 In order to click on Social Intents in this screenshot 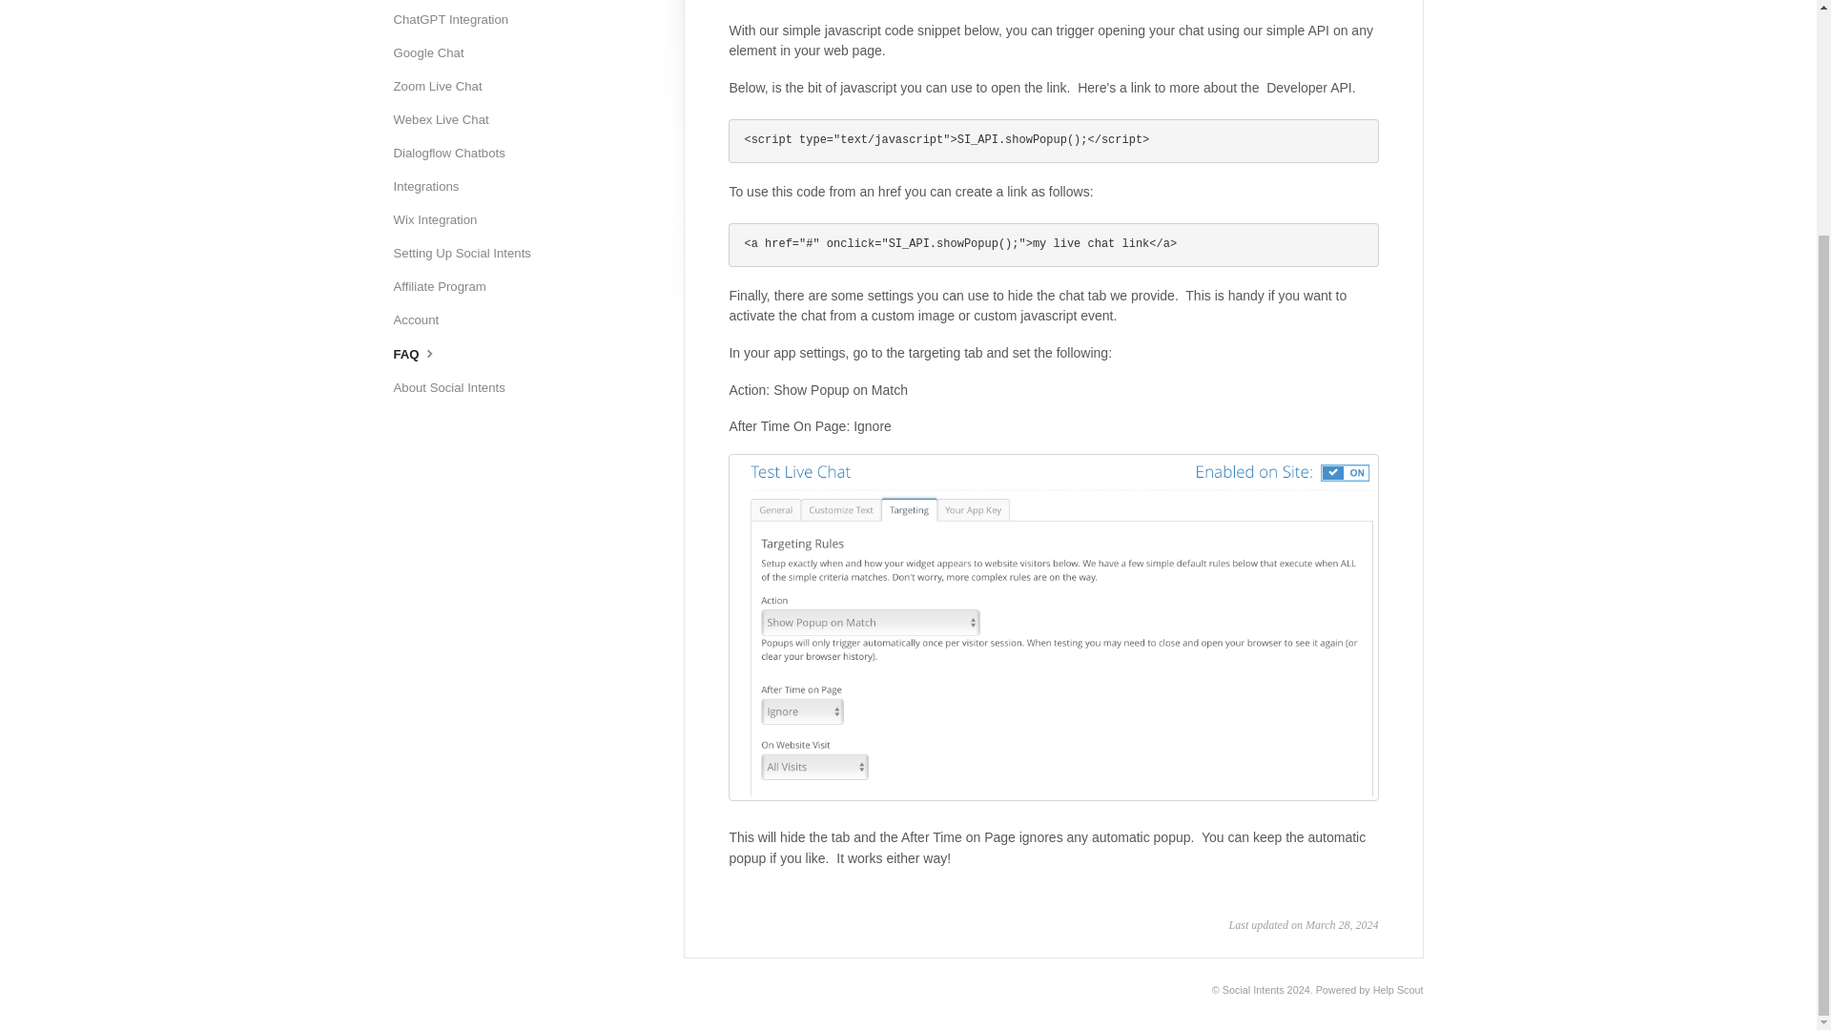, I will do `click(1253, 990)`.